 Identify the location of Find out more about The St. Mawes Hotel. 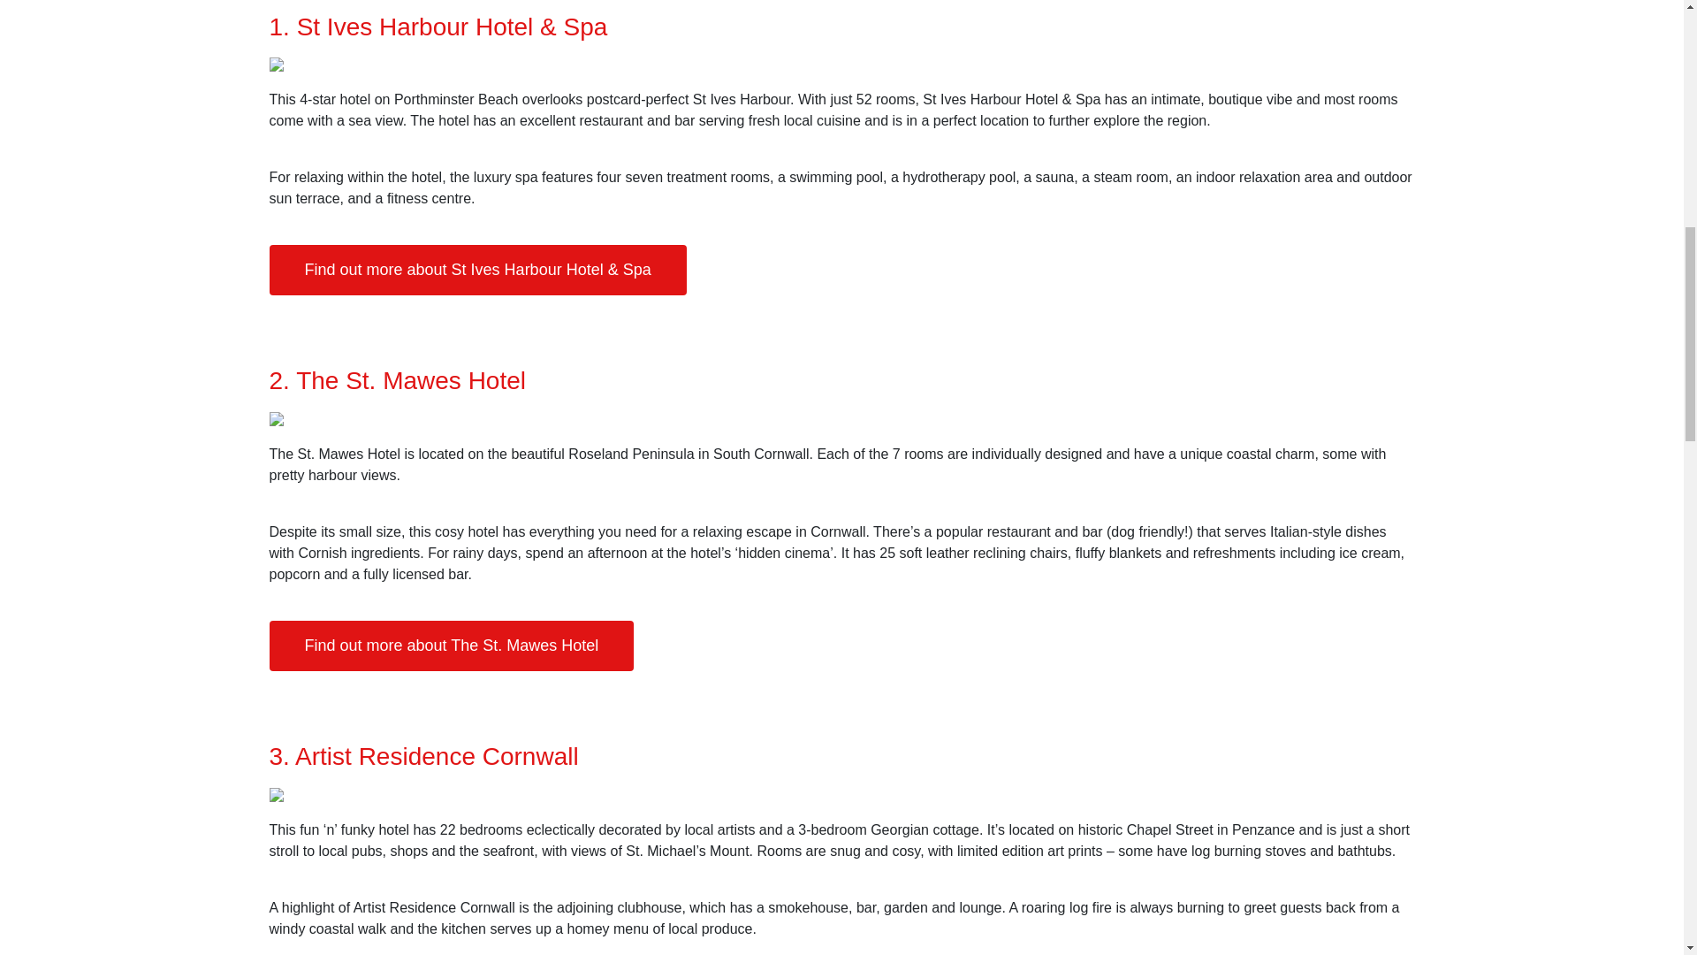
(451, 646).